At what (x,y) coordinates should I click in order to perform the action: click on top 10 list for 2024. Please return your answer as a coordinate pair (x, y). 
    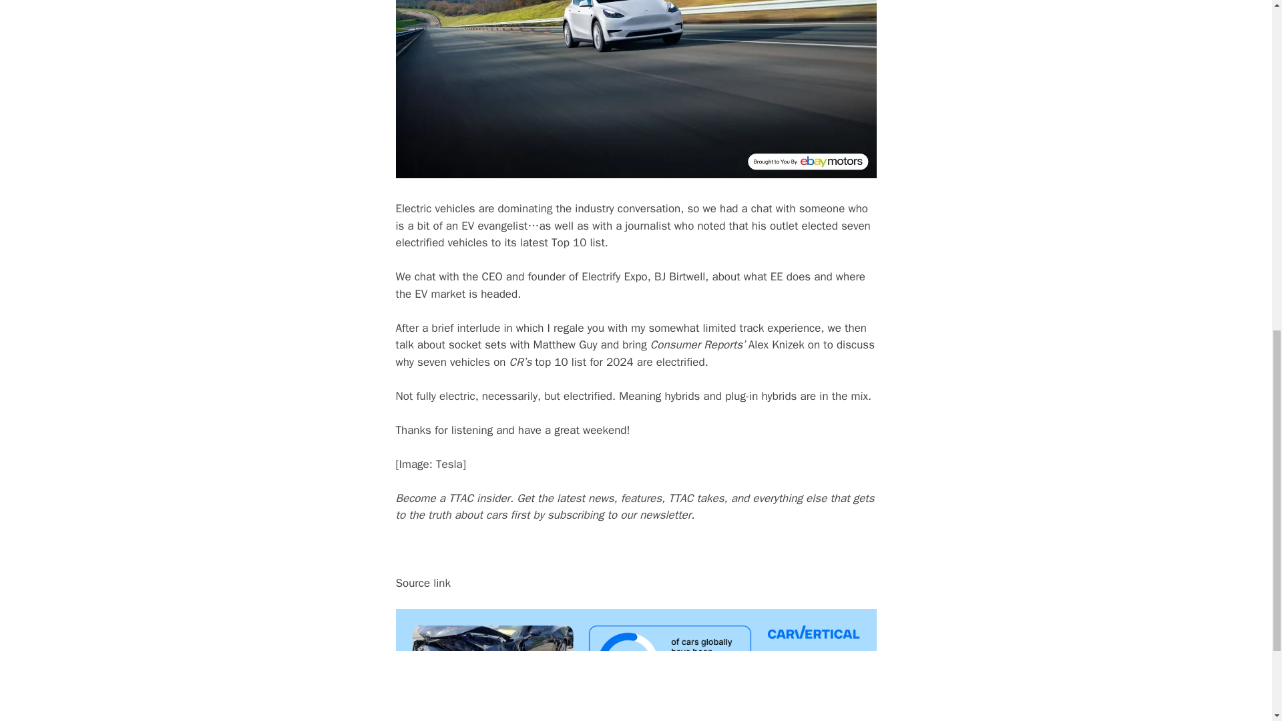
    Looking at the image, I should click on (584, 362).